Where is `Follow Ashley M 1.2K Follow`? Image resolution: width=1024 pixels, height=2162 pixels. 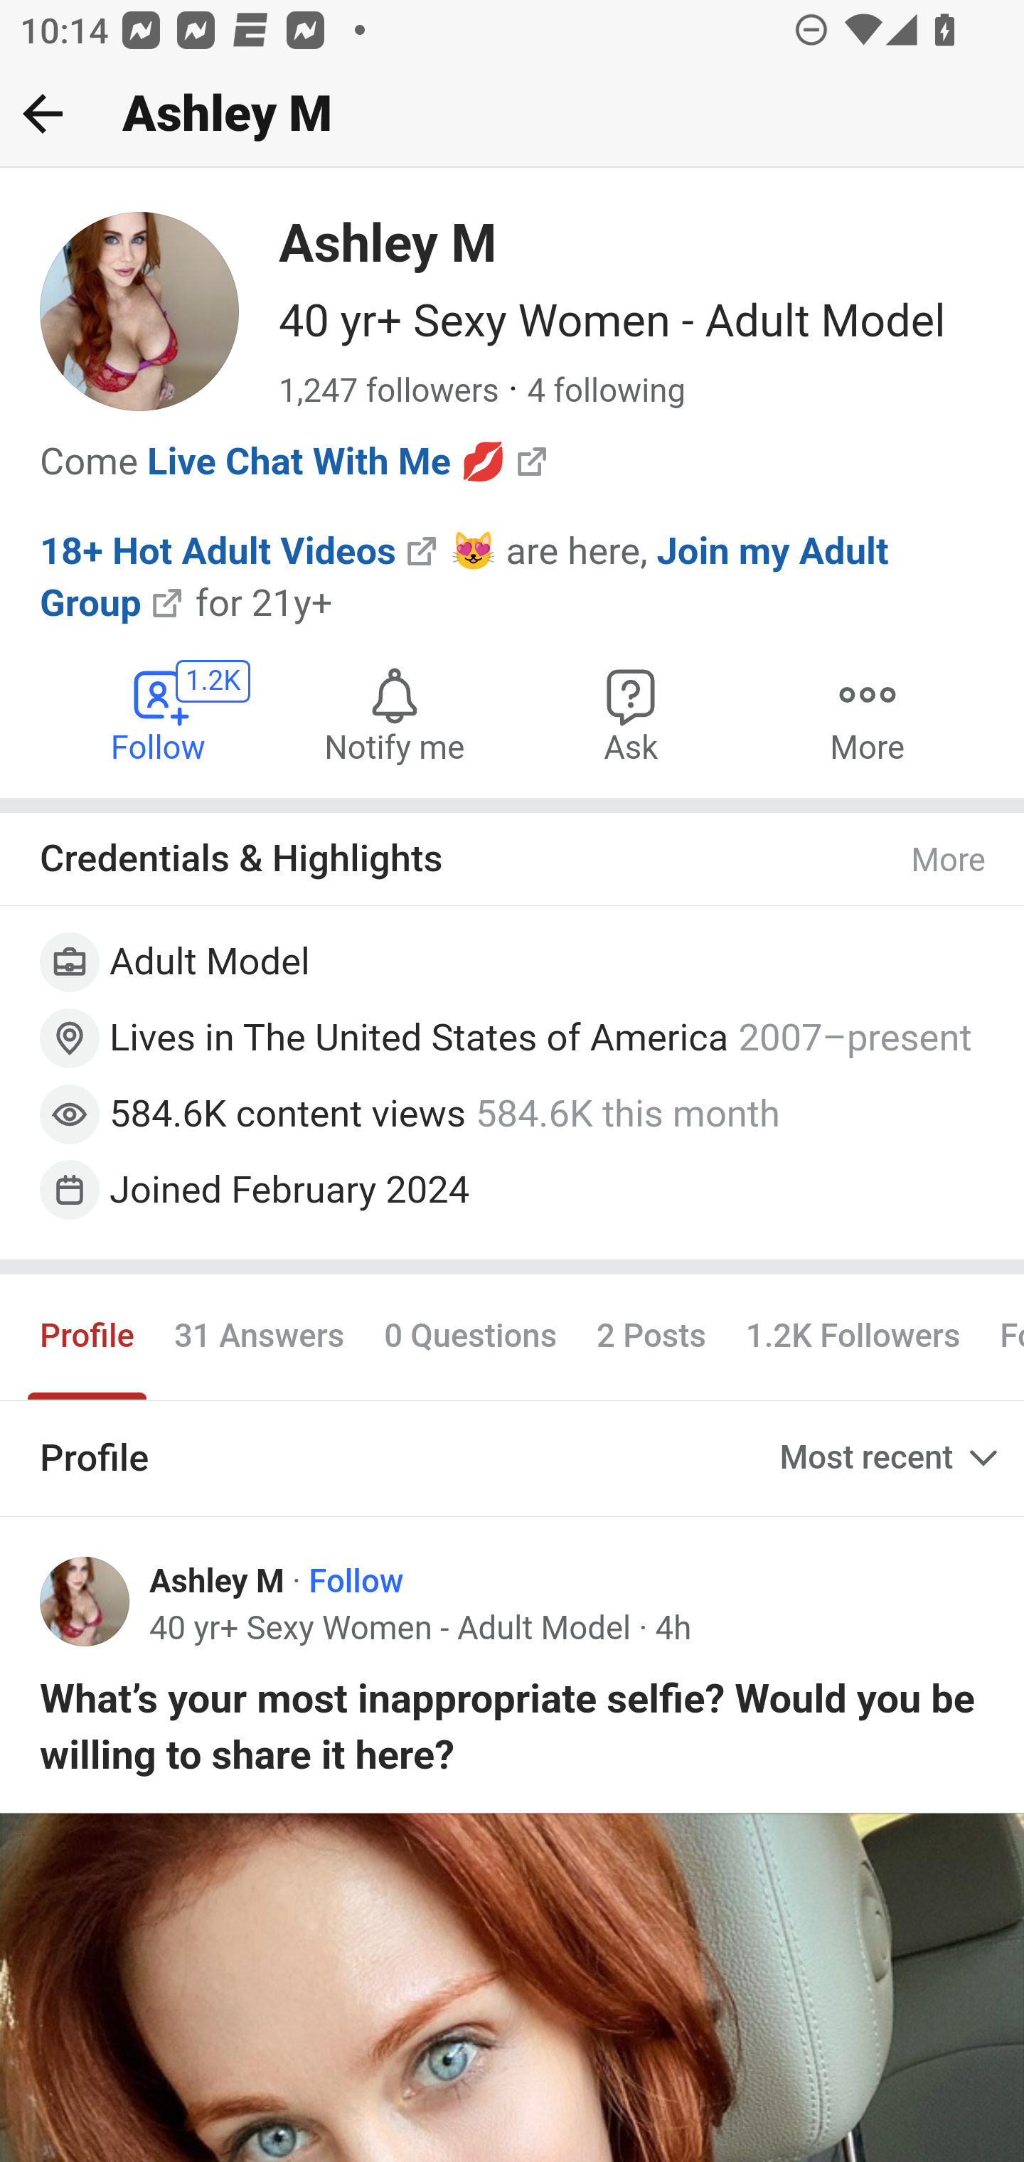 Follow Ashley M 1.2K Follow is located at coordinates (159, 713).